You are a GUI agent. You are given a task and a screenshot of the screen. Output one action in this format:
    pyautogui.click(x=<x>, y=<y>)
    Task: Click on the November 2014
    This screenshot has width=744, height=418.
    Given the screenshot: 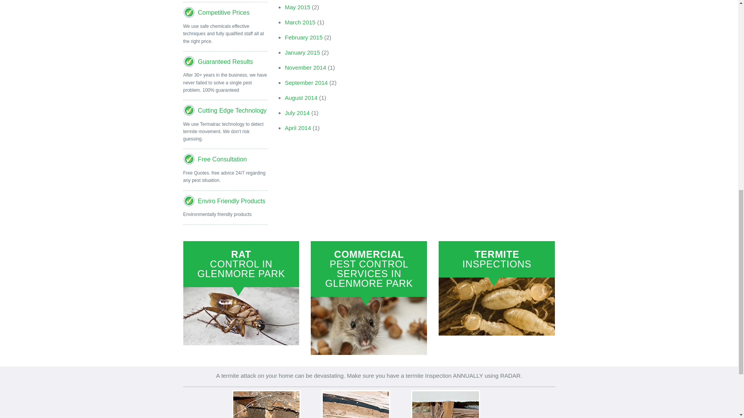 What is the action you would take?
    pyautogui.click(x=305, y=67)
    